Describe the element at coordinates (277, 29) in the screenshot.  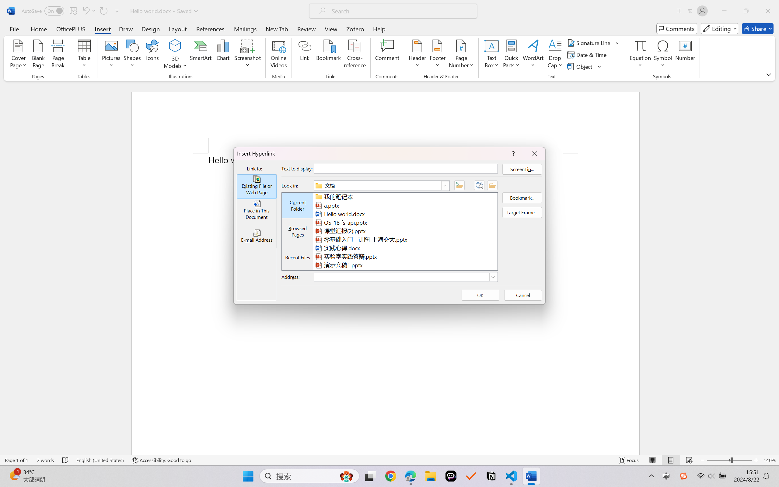
I see `New Tab` at that location.